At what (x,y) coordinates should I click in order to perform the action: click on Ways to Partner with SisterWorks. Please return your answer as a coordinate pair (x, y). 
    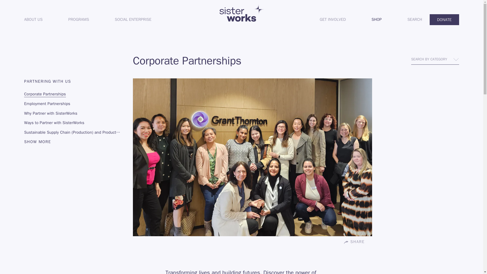
    Looking at the image, I should click on (133, 20).